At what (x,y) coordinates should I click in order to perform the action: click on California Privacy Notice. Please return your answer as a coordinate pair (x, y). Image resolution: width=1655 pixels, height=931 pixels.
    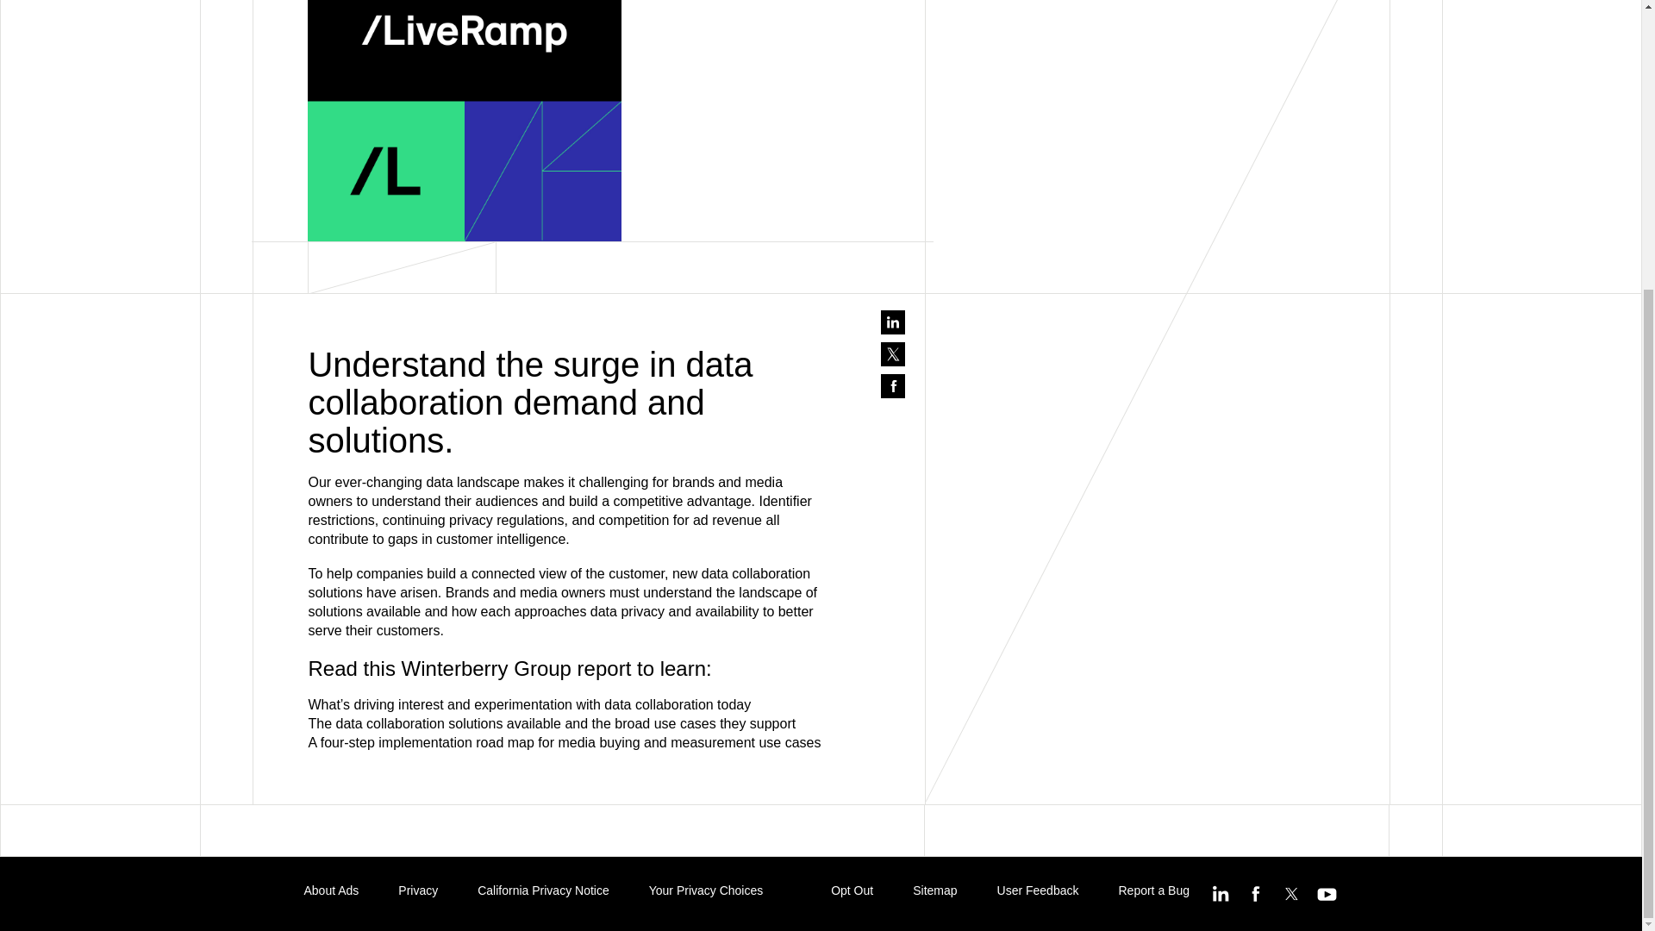
    Looking at the image, I should click on (543, 890).